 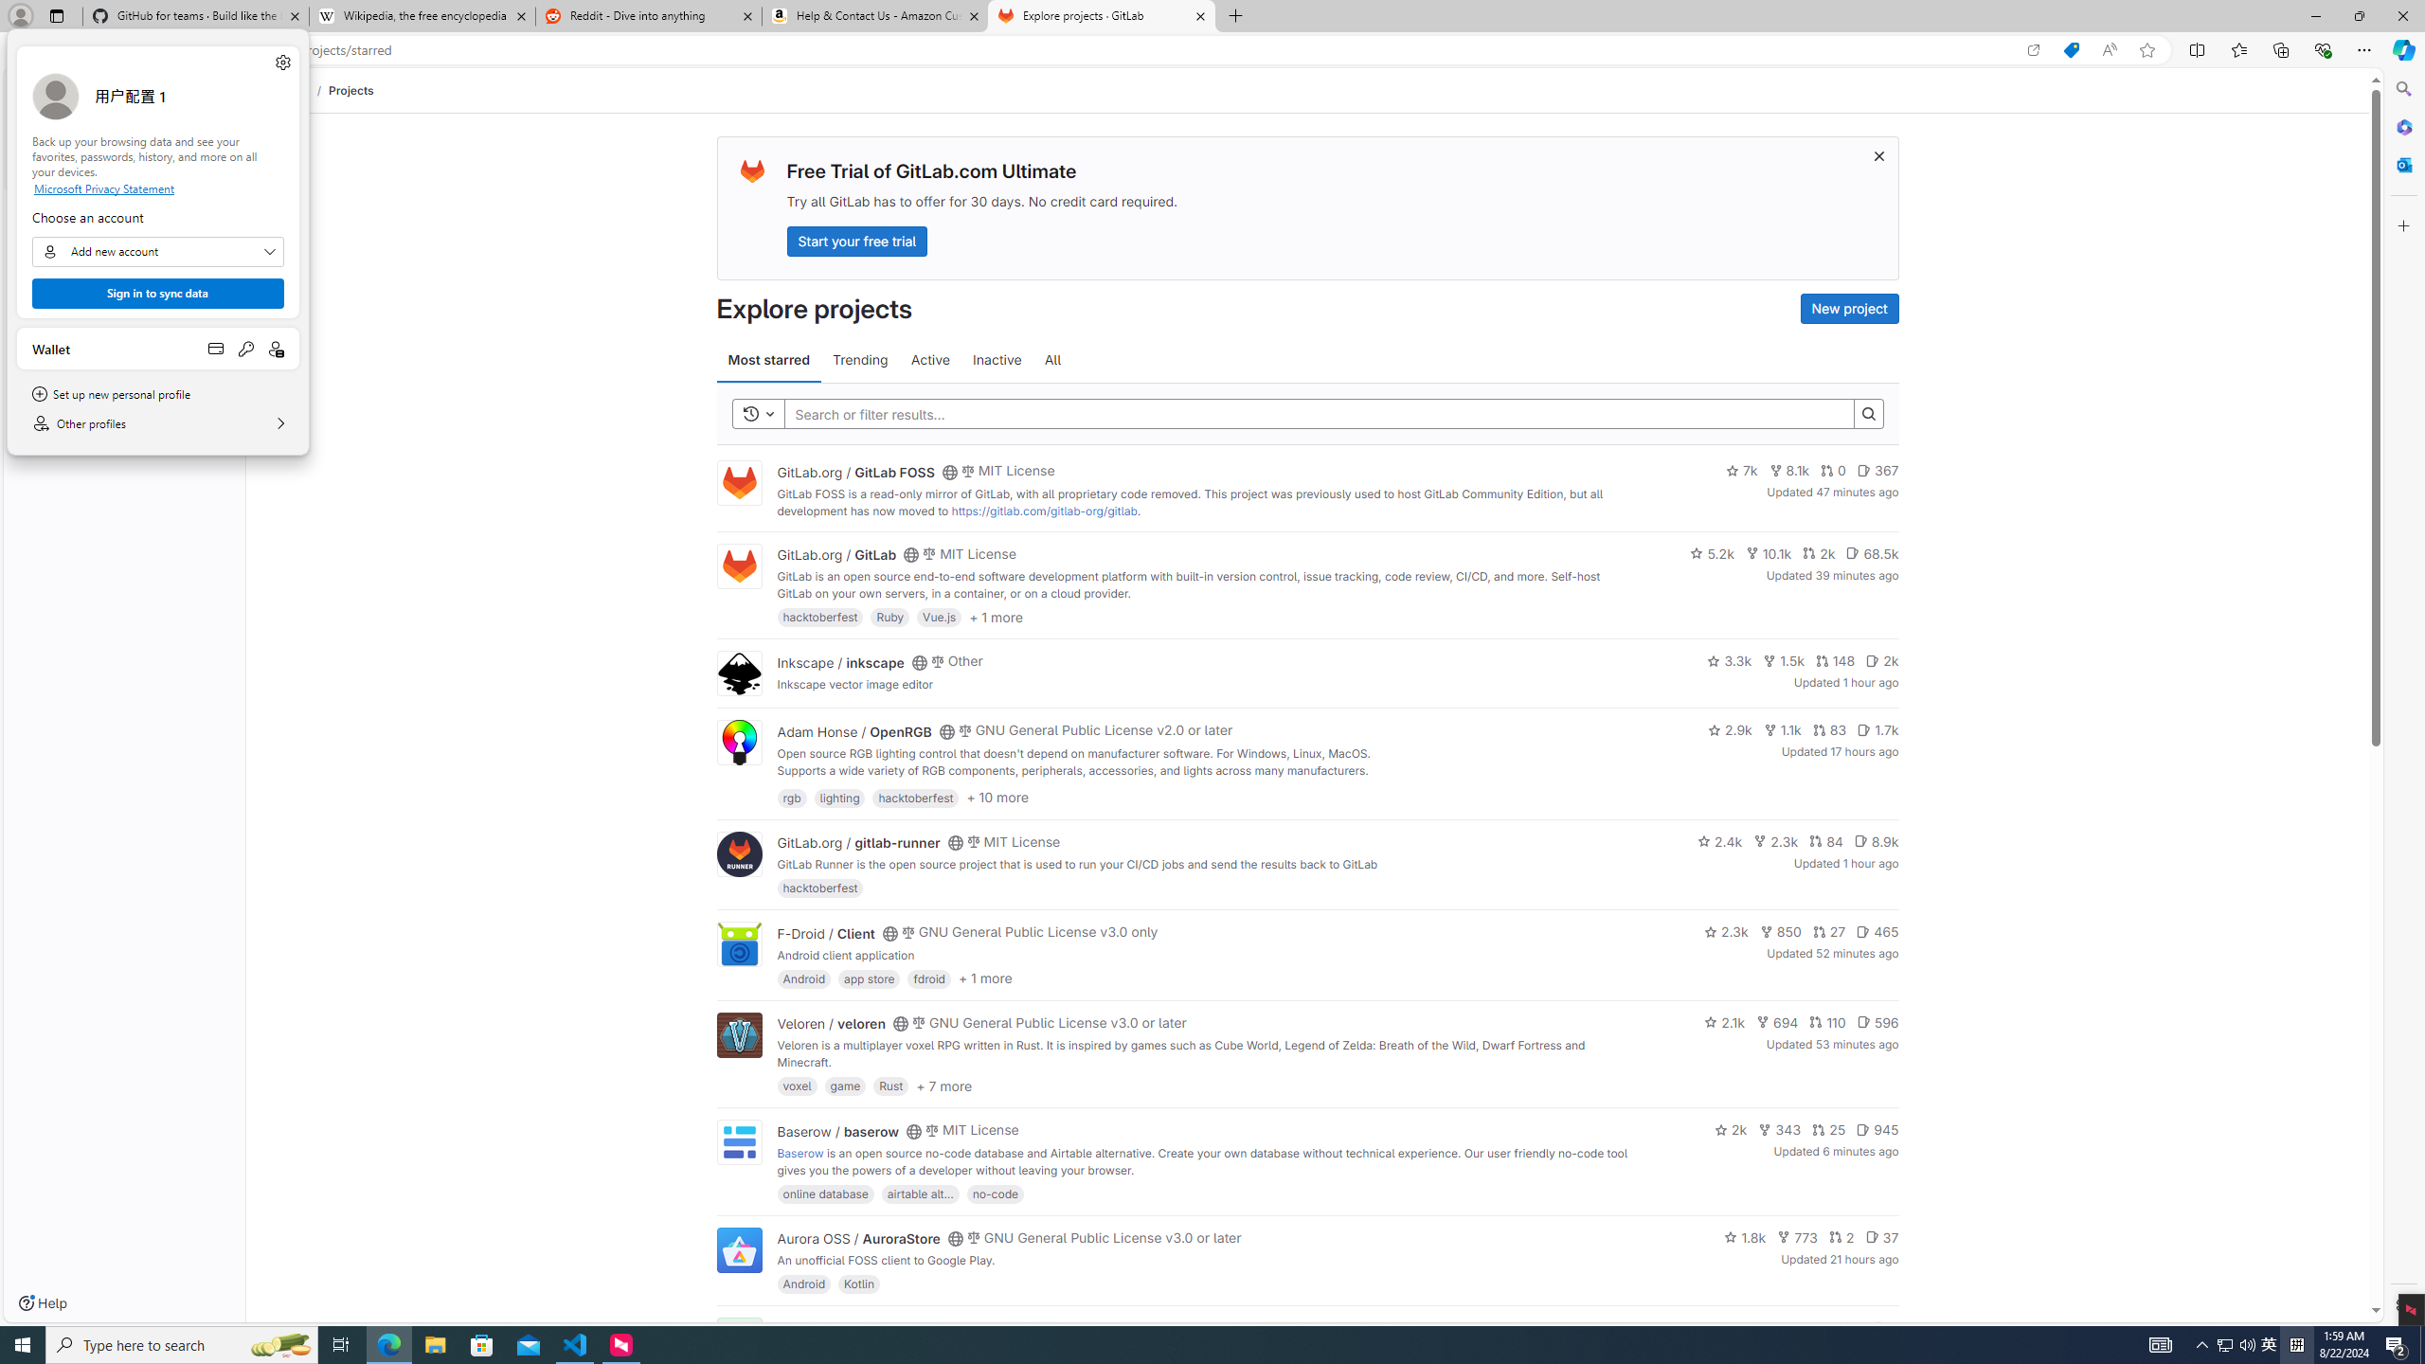 What do you see at coordinates (837, 1131) in the screenshot?
I see `Baserow / baserow` at bounding box center [837, 1131].